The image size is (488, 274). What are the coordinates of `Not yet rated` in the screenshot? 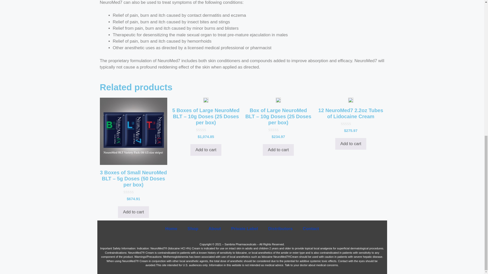 It's located at (351, 124).